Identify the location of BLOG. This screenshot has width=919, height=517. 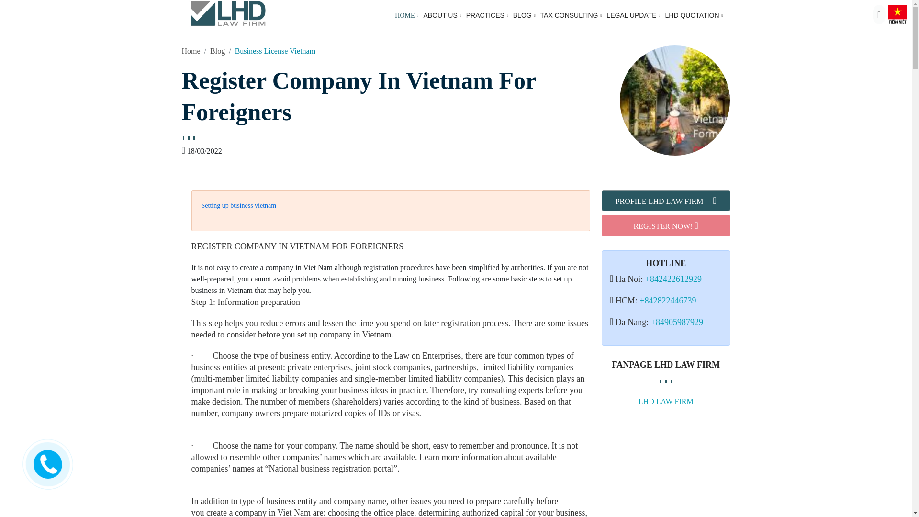
(524, 15).